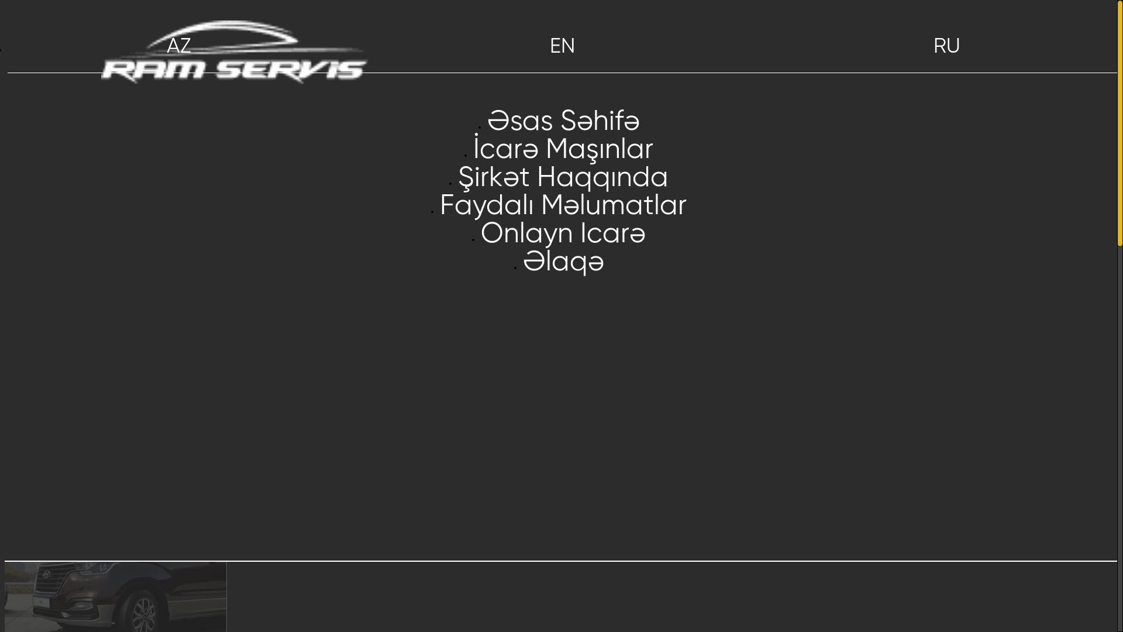 The height and width of the screenshot is (632, 1123). What do you see at coordinates (178, 47) in the screenshot?
I see `AZ` at bounding box center [178, 47].